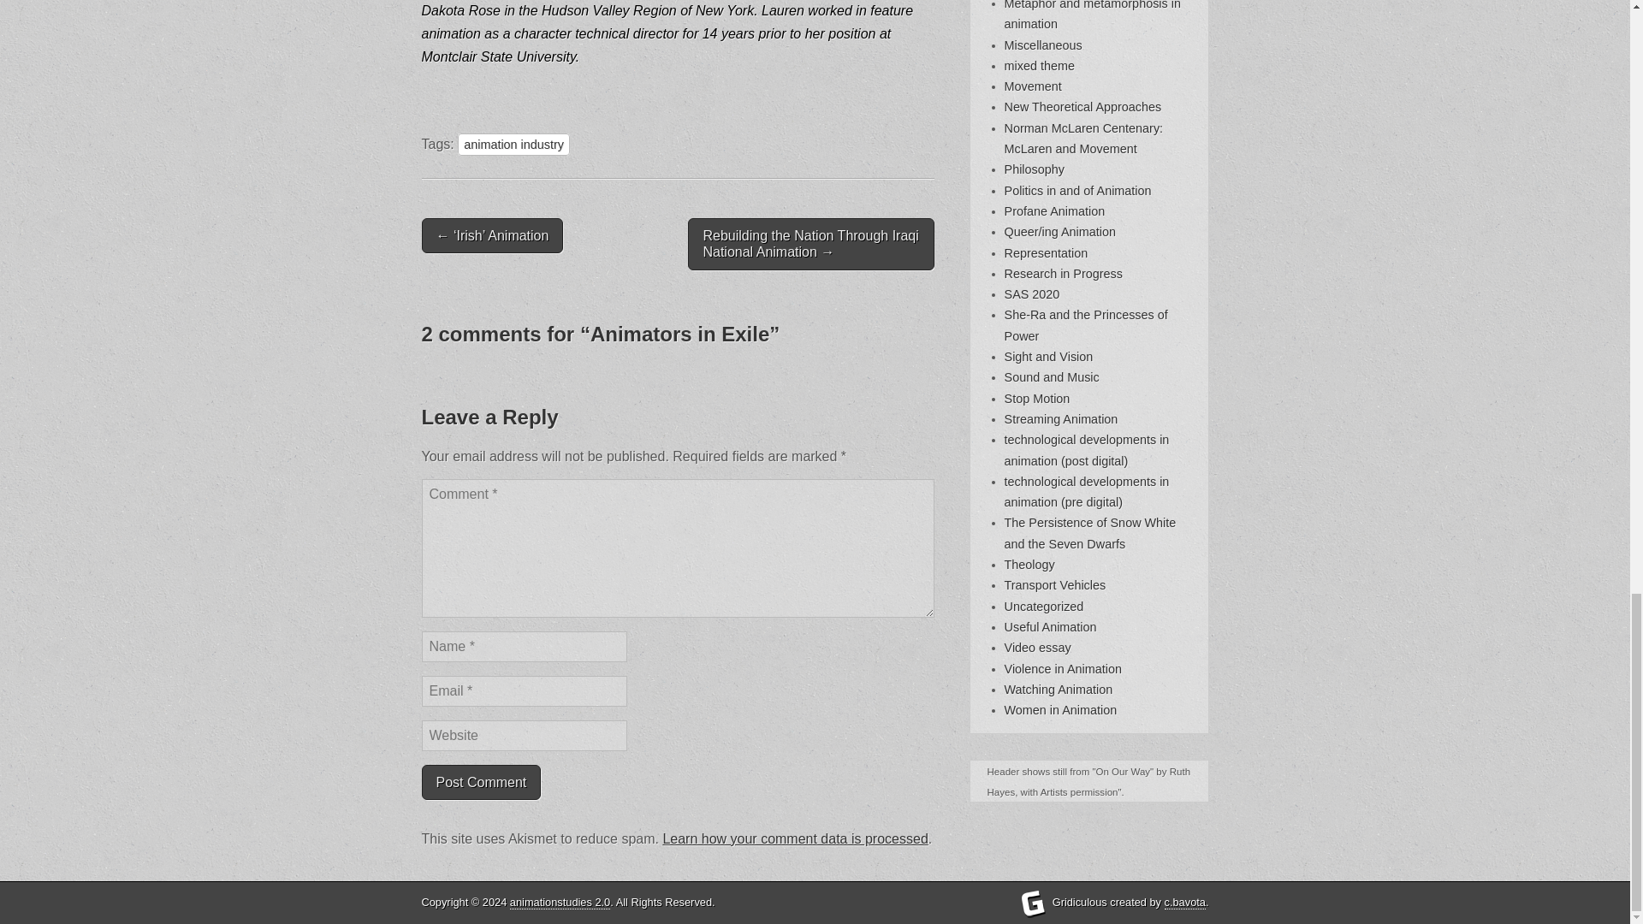  What do you see at coordinates (513, 144) in the screenshot?
I see `animation industry` at bounding box center [513, 144].